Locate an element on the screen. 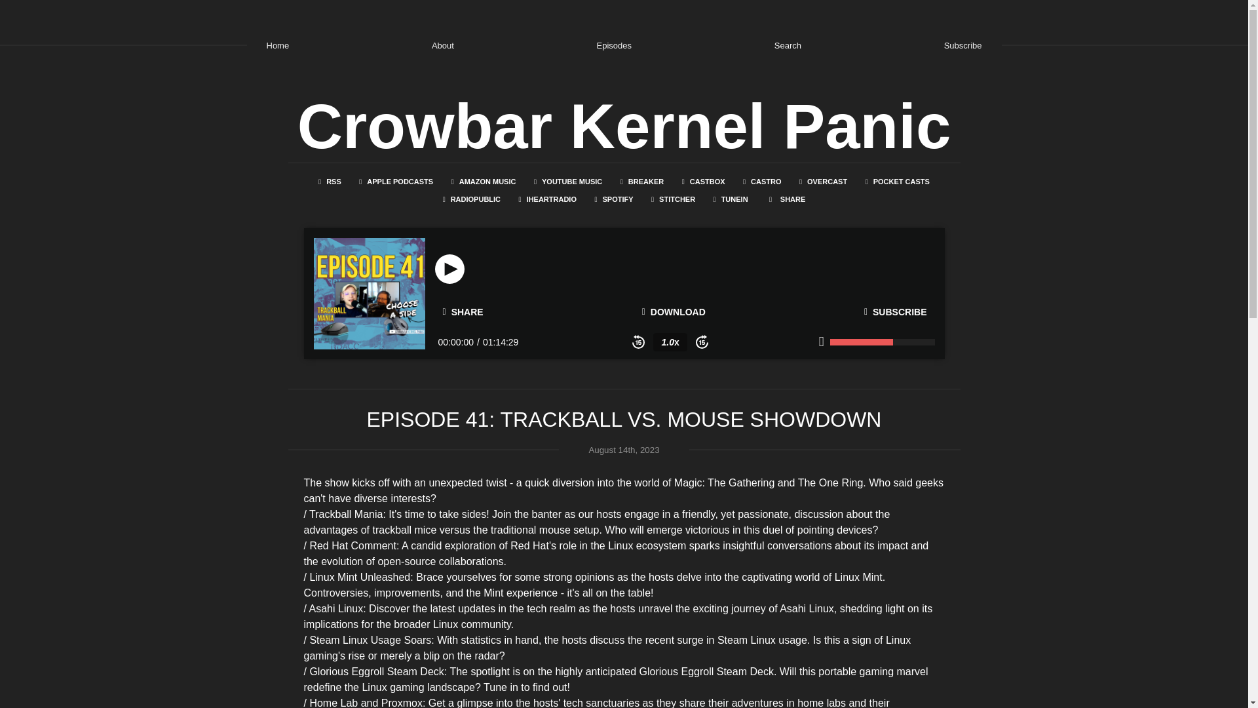  OVERCAST is located at coordinates (823, 181).